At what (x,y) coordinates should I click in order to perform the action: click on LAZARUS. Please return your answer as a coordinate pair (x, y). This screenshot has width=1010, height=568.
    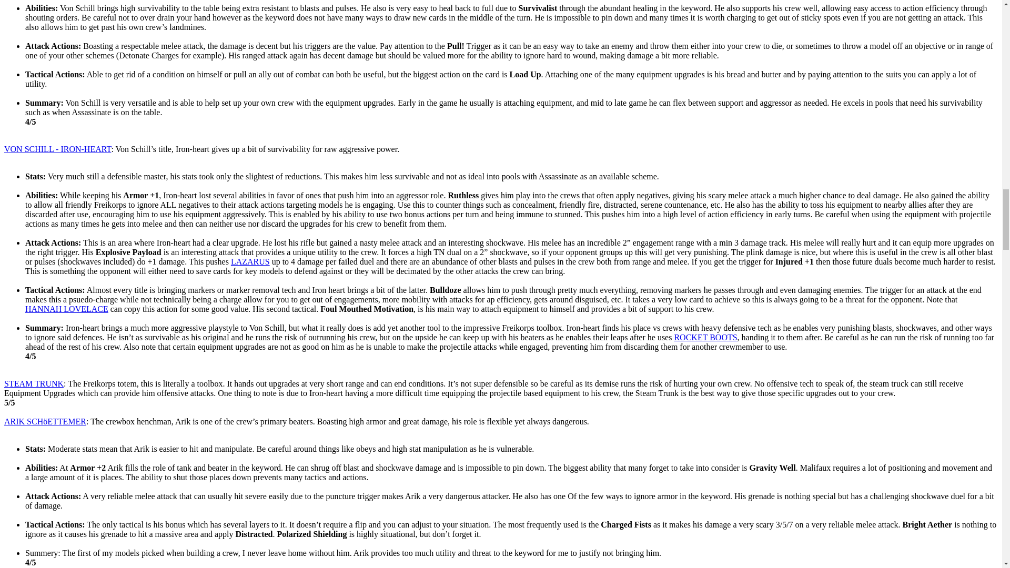
    Looking at the image, I should click on (250, 262).